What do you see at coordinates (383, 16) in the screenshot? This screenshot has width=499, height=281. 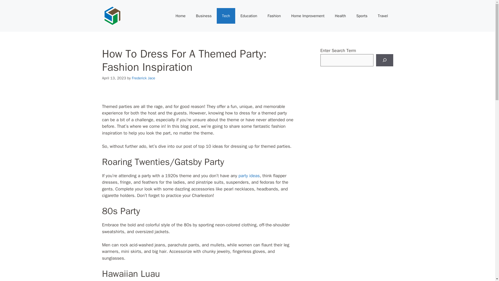 I see `Travel` at bounding box center [383, 16].